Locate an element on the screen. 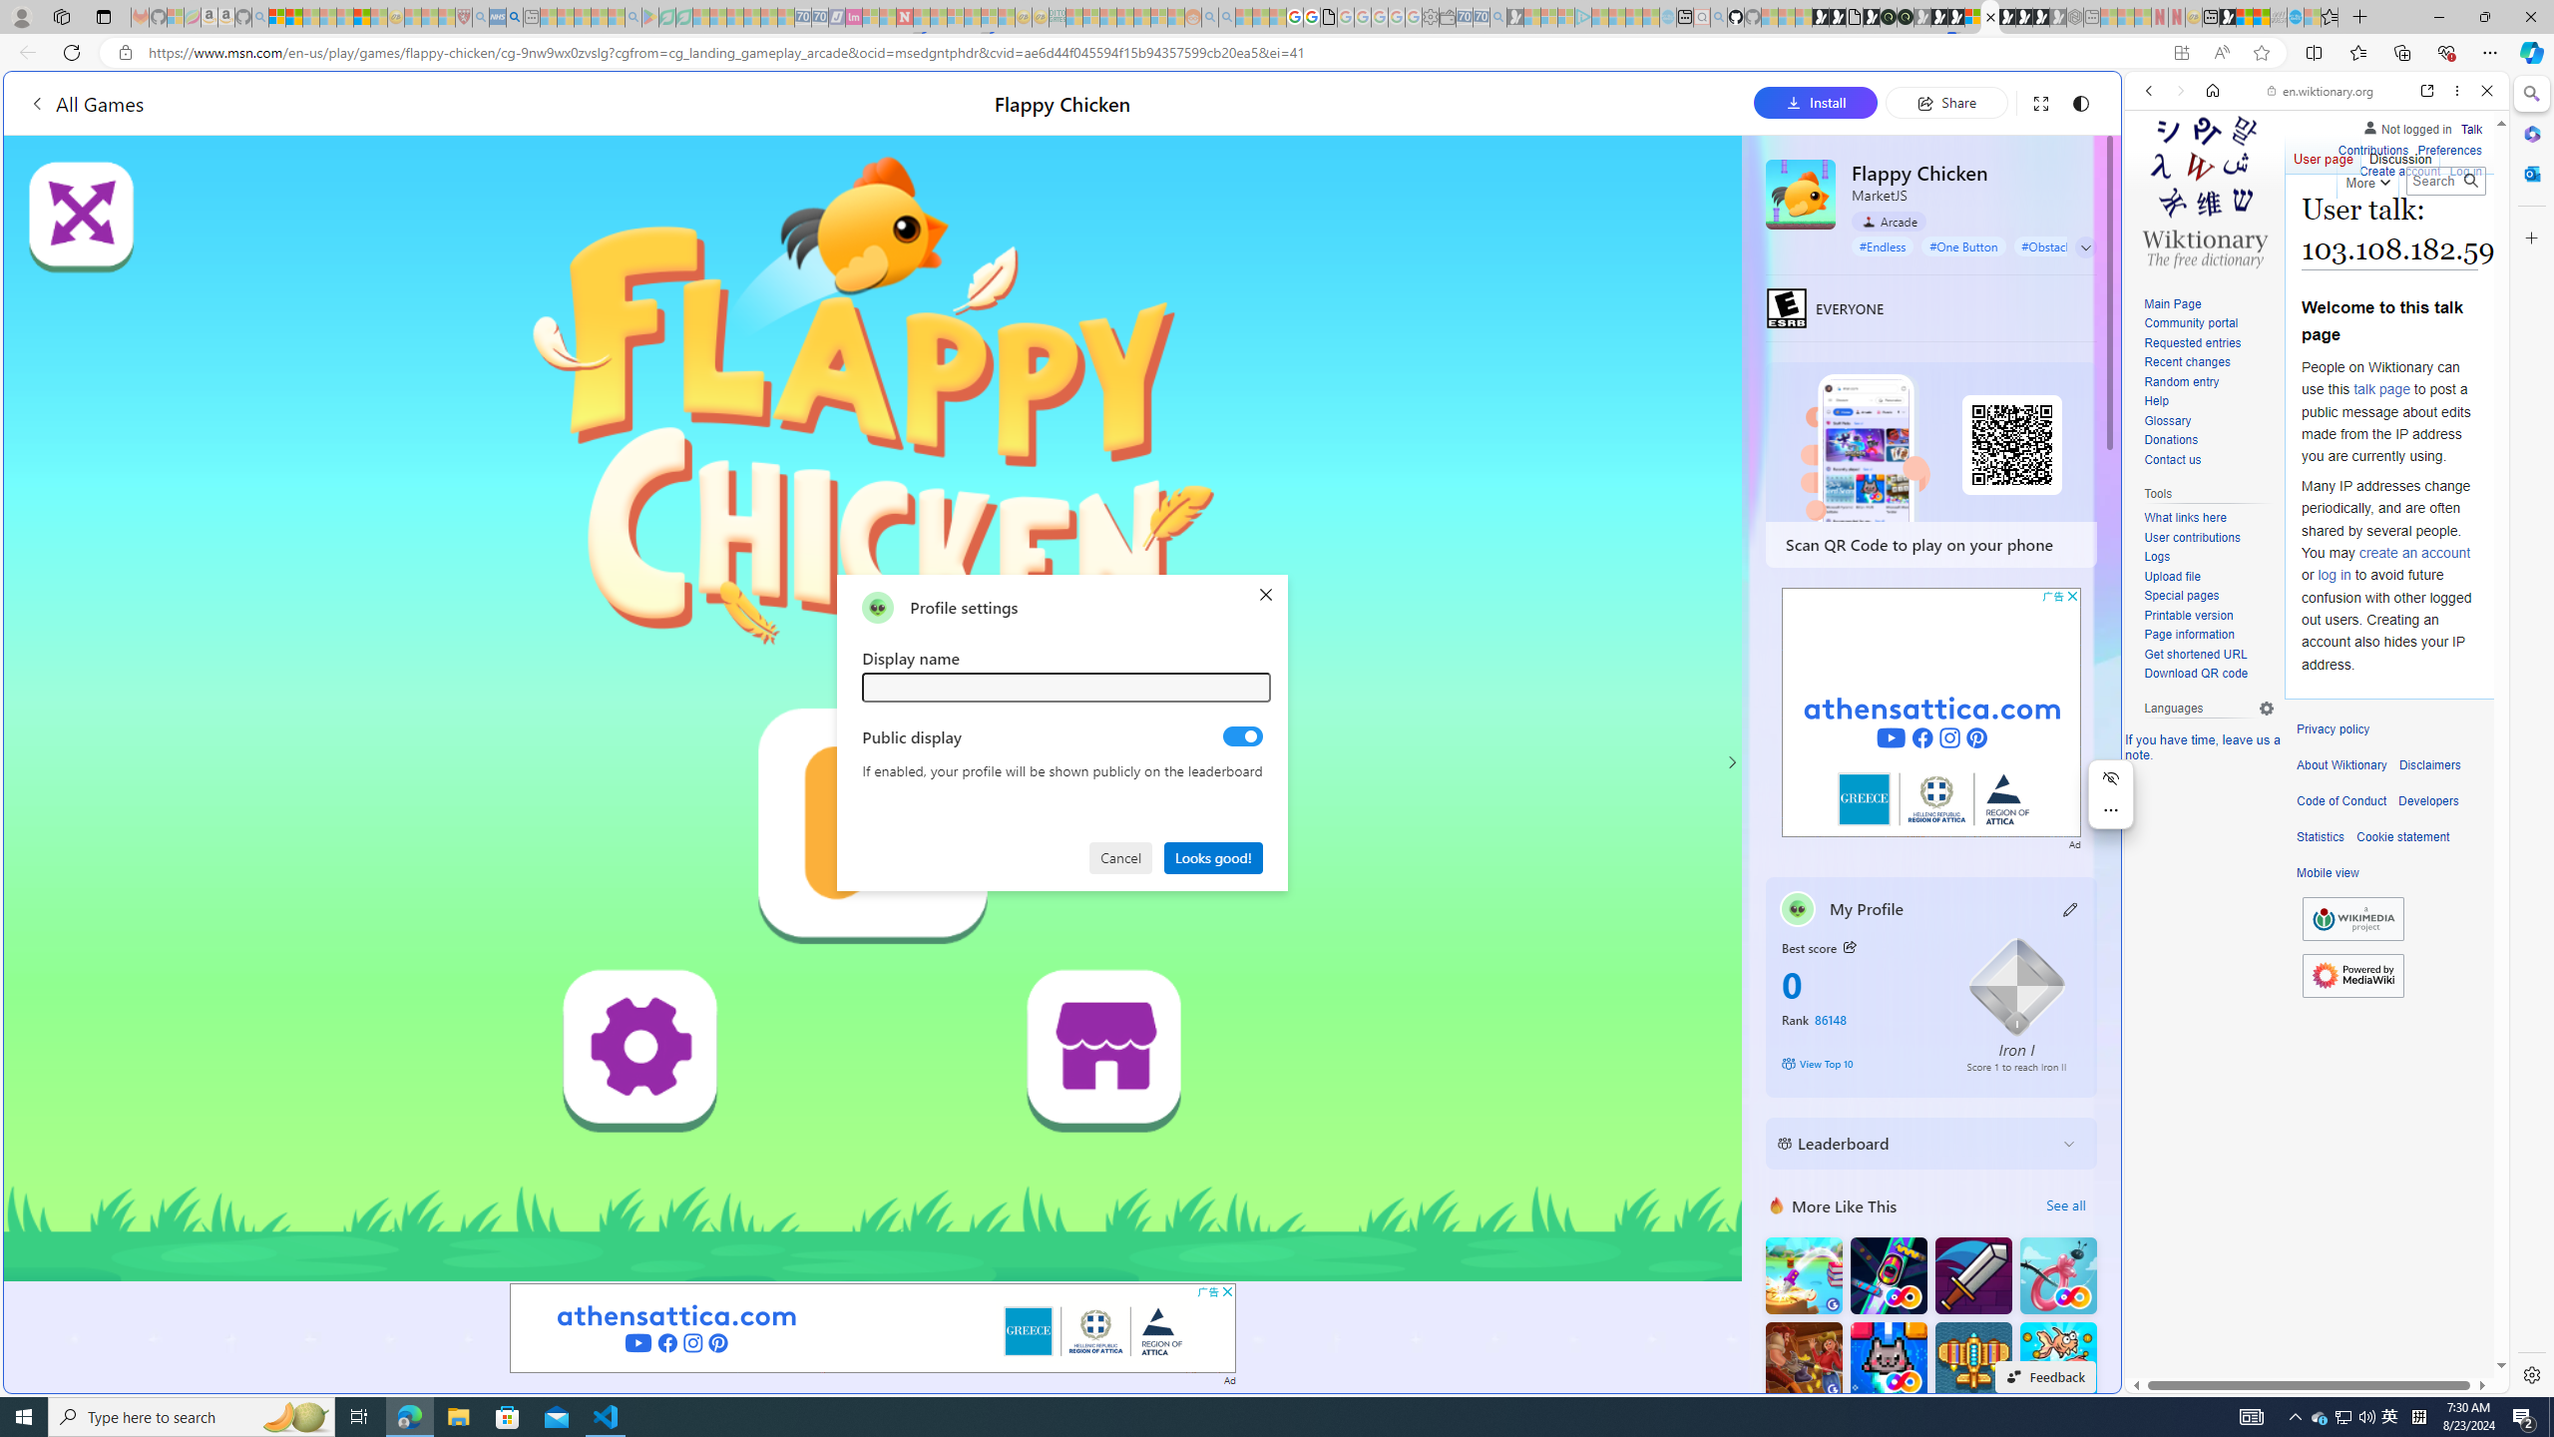  Class: text-input is located at coordinates (1067, 687).